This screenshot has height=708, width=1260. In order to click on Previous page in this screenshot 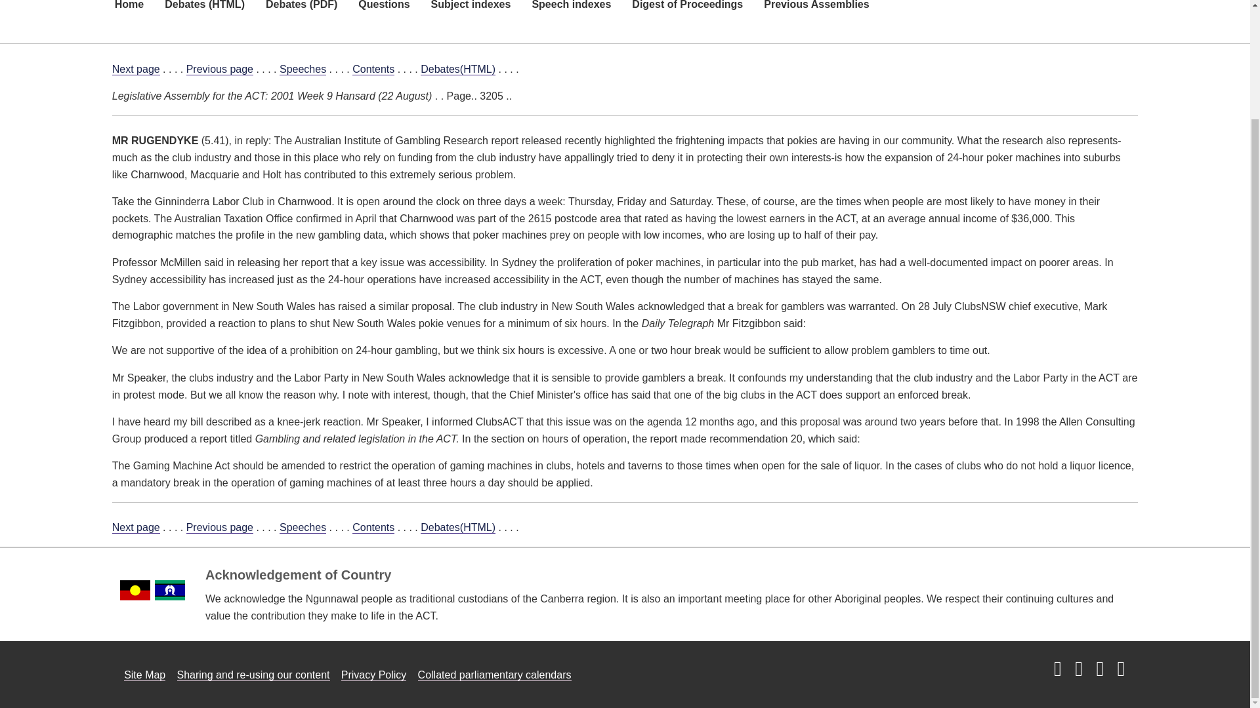, I will do `click(219, 69)`.